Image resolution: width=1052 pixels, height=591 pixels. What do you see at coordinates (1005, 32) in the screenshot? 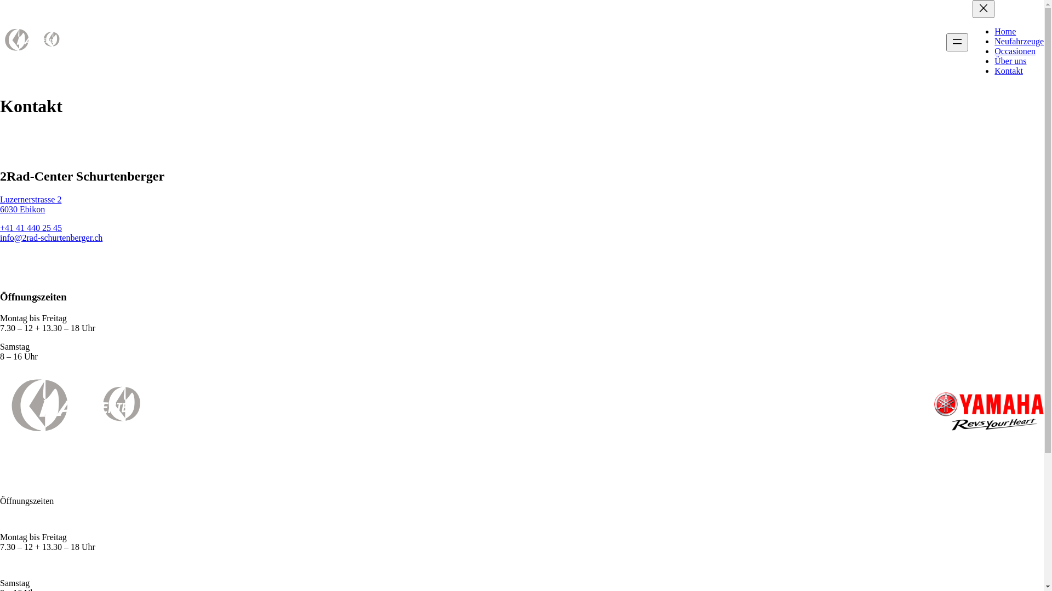
I see `Home` at bounding box center [1005, 32].